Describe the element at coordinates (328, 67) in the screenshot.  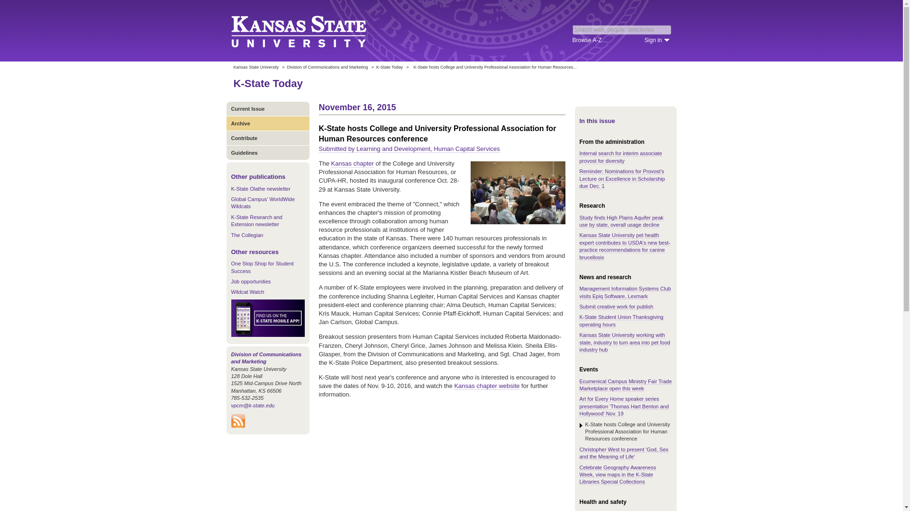
I see `Division of Communications and Marketing` at that location.